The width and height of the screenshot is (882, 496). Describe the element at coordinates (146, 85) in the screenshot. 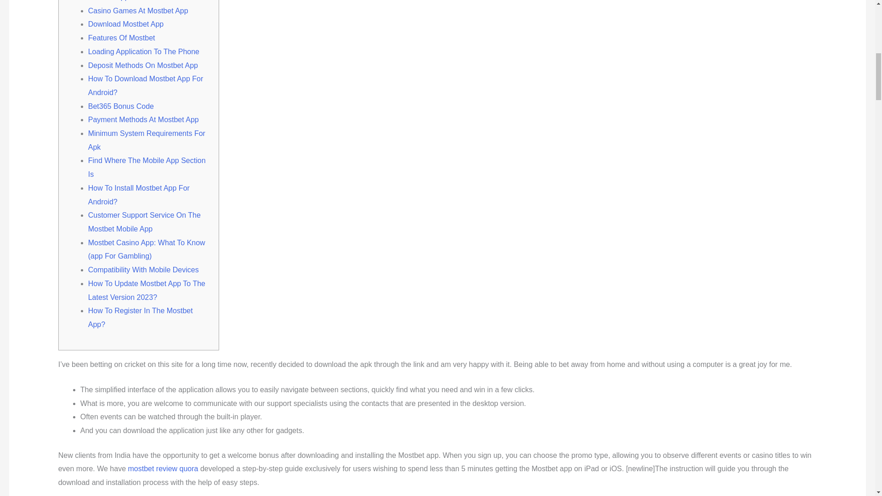

I see `How To Download Mostbet App For Android?` at that location.